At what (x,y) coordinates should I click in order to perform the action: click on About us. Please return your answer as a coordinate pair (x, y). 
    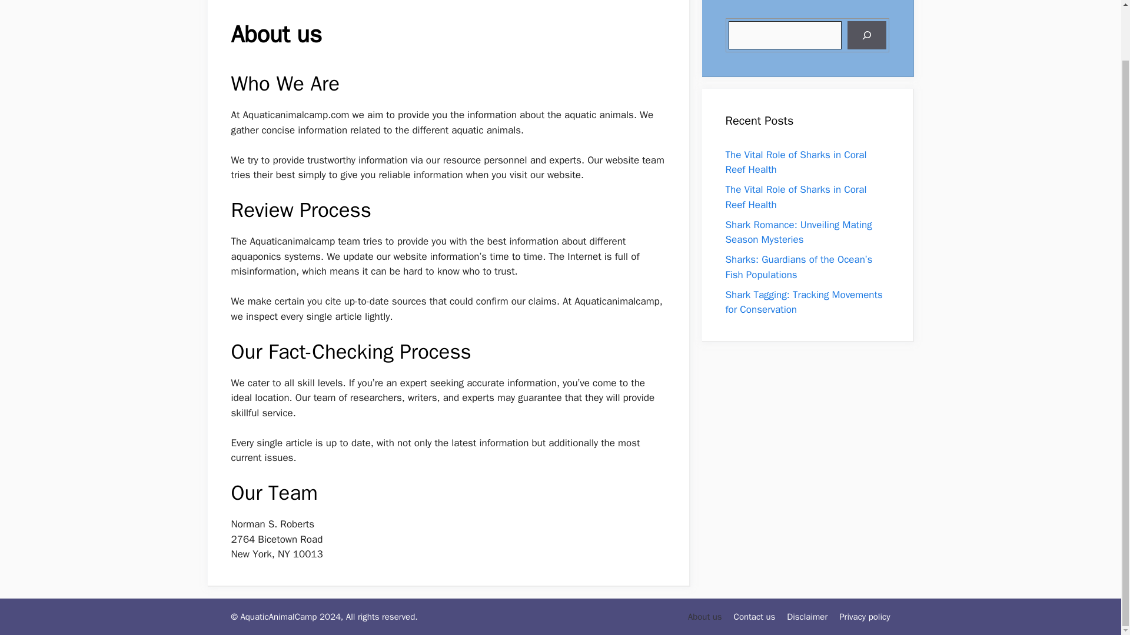
    Looking at the image, I should click on (705, 616).